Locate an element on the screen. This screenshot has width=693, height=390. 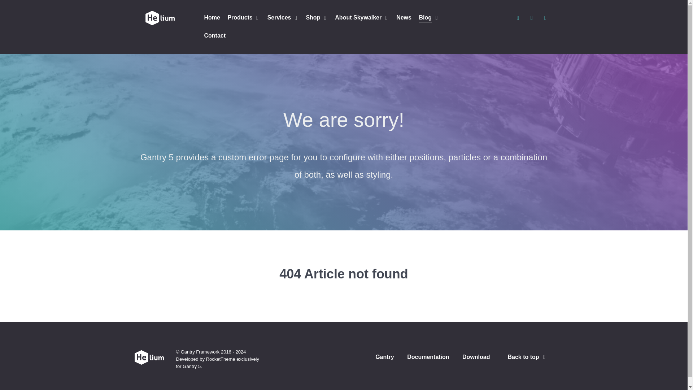
Back to top is located at coordinates (528, 357).